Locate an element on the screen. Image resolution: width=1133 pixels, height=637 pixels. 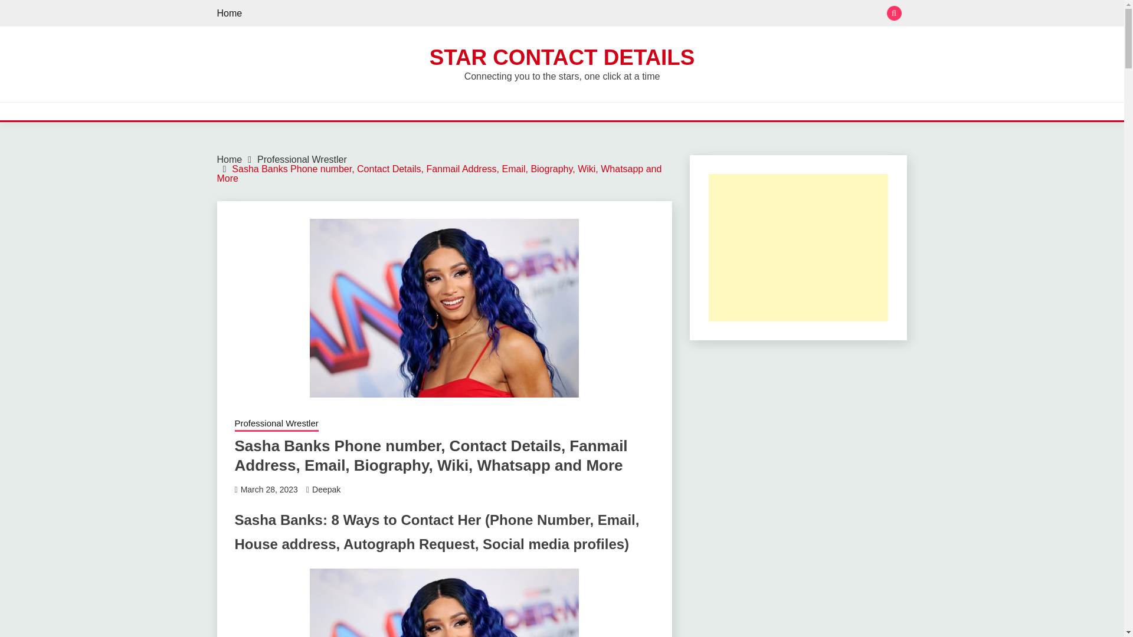
Advertisement is located at coordinates (798, 248).